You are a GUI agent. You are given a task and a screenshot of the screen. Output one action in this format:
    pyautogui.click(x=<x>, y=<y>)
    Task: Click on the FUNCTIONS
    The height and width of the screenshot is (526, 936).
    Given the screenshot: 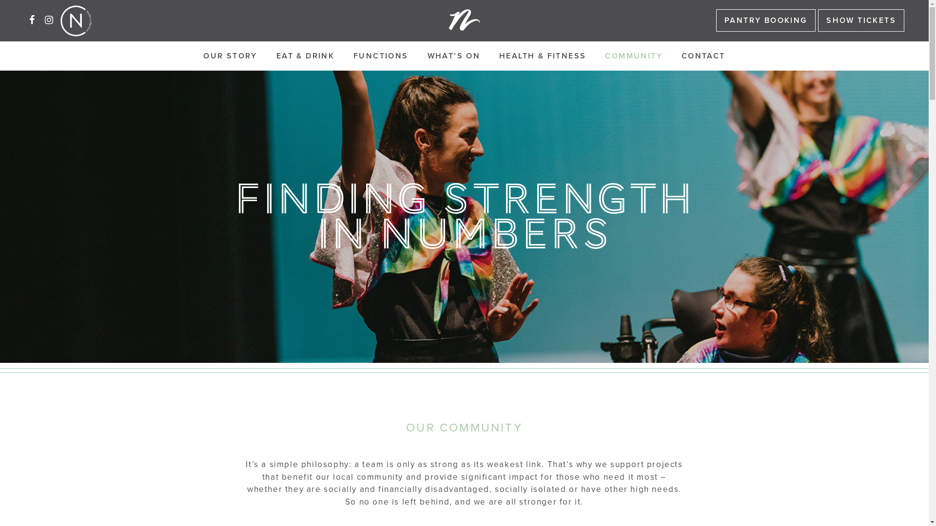 What is the action you would take?
    pyautogui.click(x=381, y=56)
    